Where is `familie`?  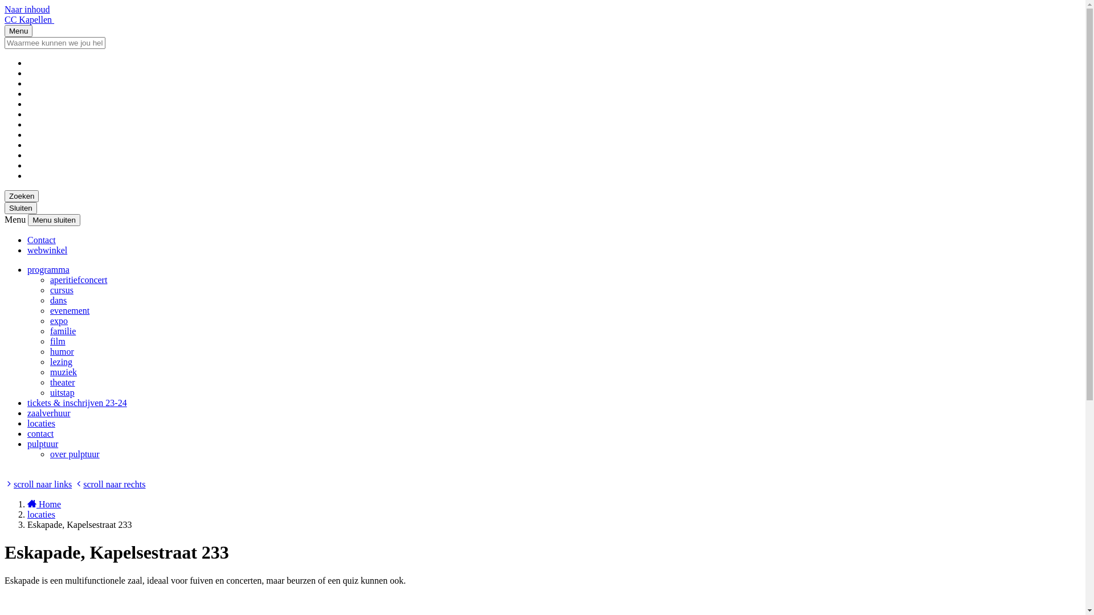
familie is located at coordinates (63, 331).